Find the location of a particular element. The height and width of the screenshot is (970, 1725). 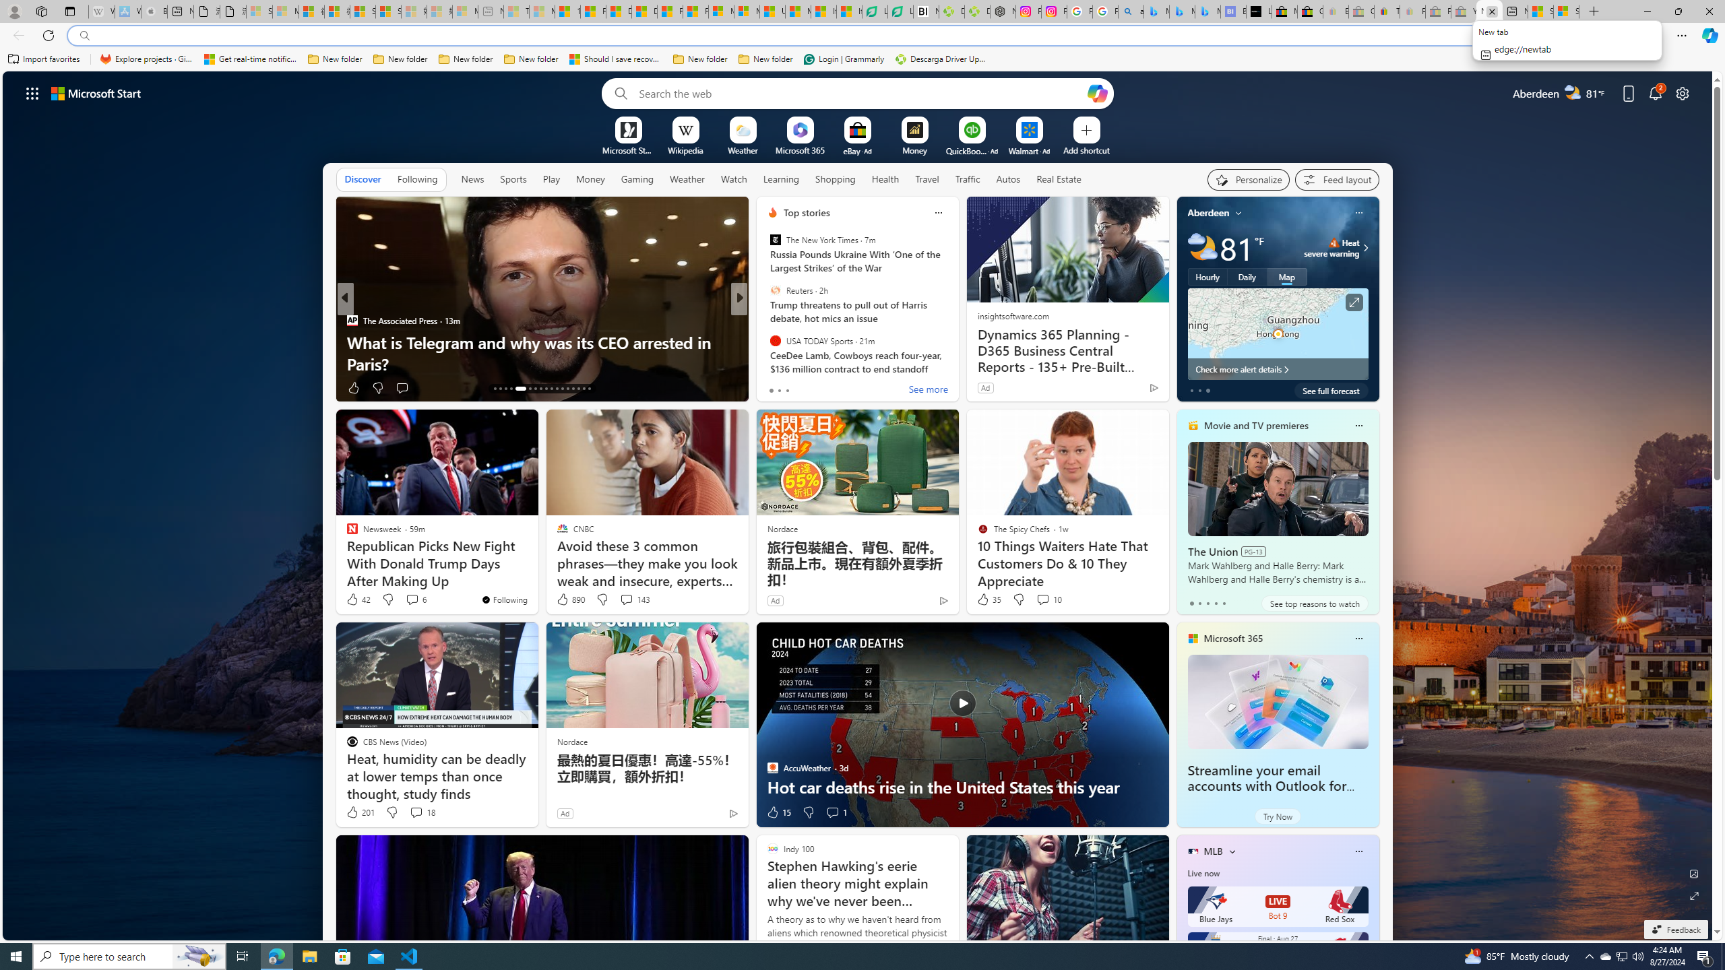

View comments 66 Comment is located at coordinates (838, 388).